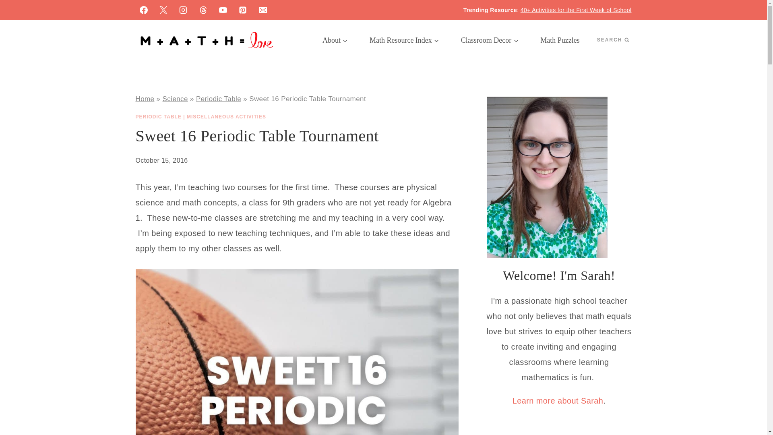 The image size is (773, 435). I want to click on Math Resource Index, so click(404, 40).